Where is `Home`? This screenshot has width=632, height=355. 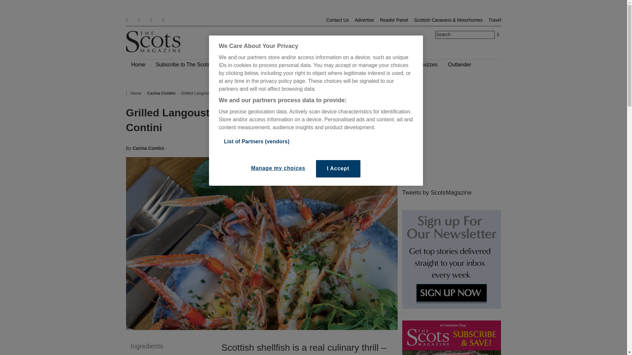
Home is located at coordinates (136, 93).